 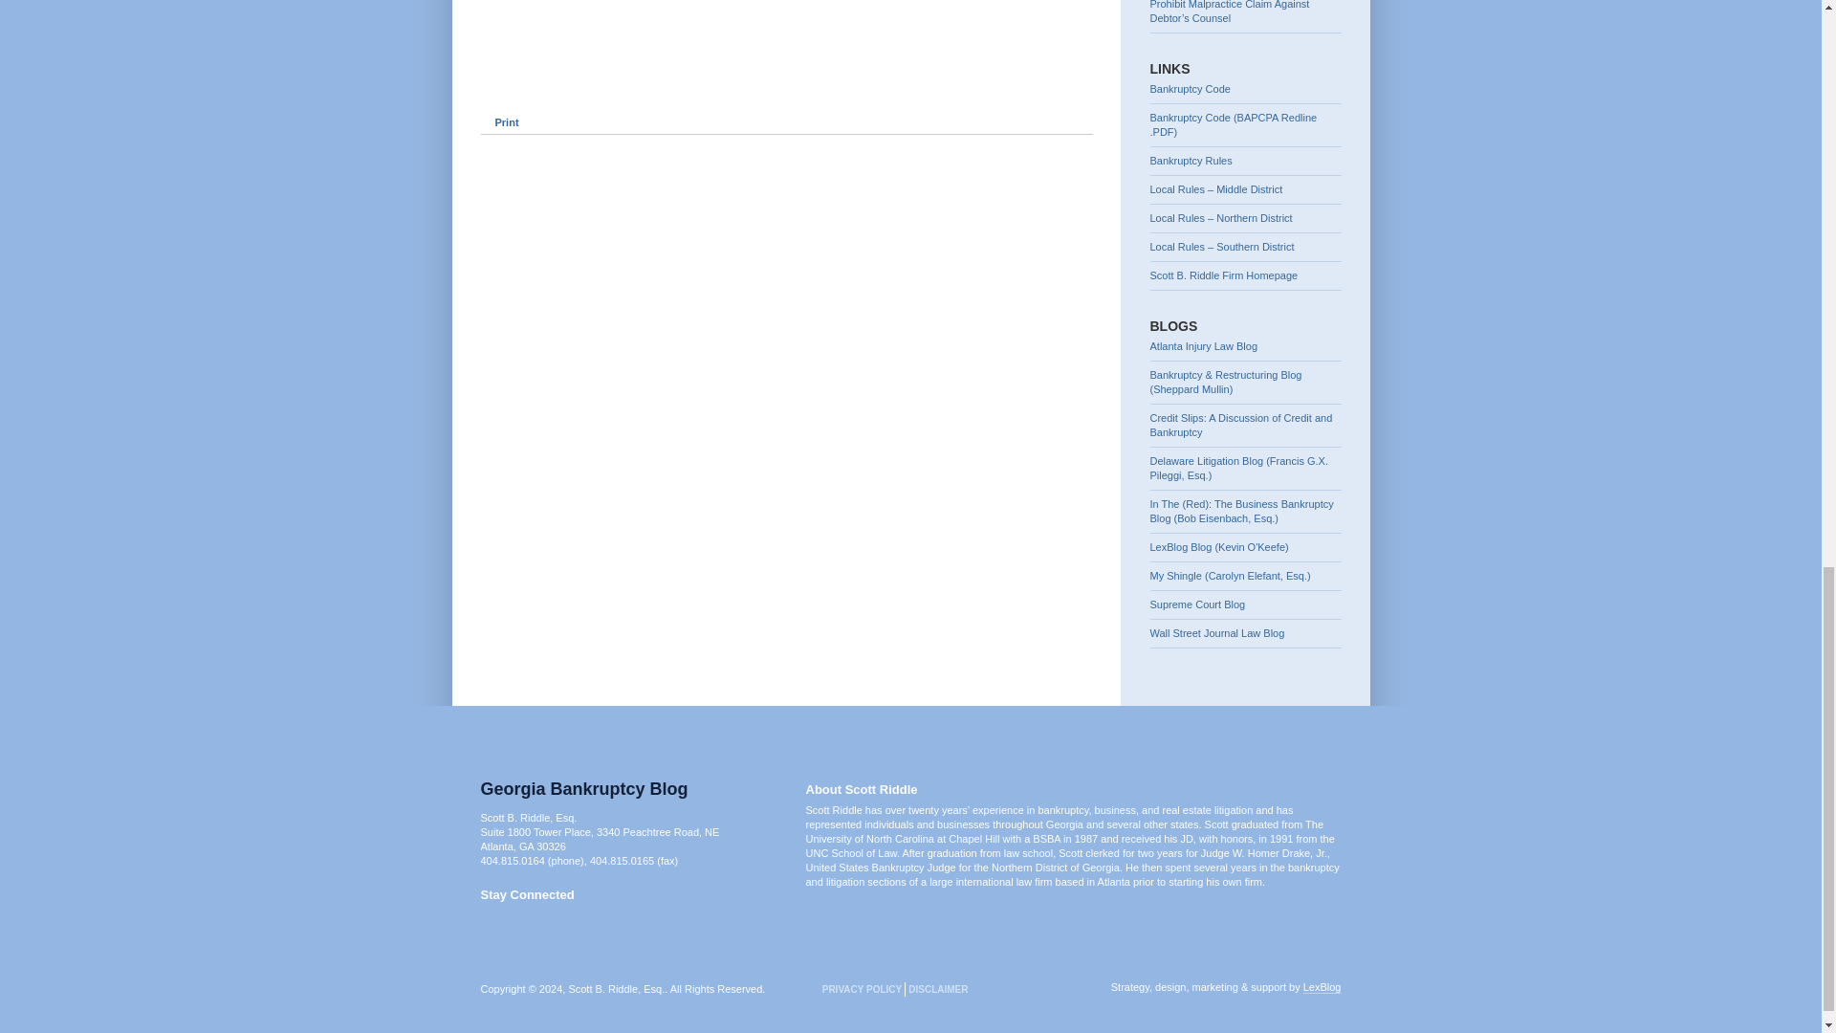 What do you see at coordinates (507, 918) in the screenshot?
I see `rss` at bounding box center [507, 918].